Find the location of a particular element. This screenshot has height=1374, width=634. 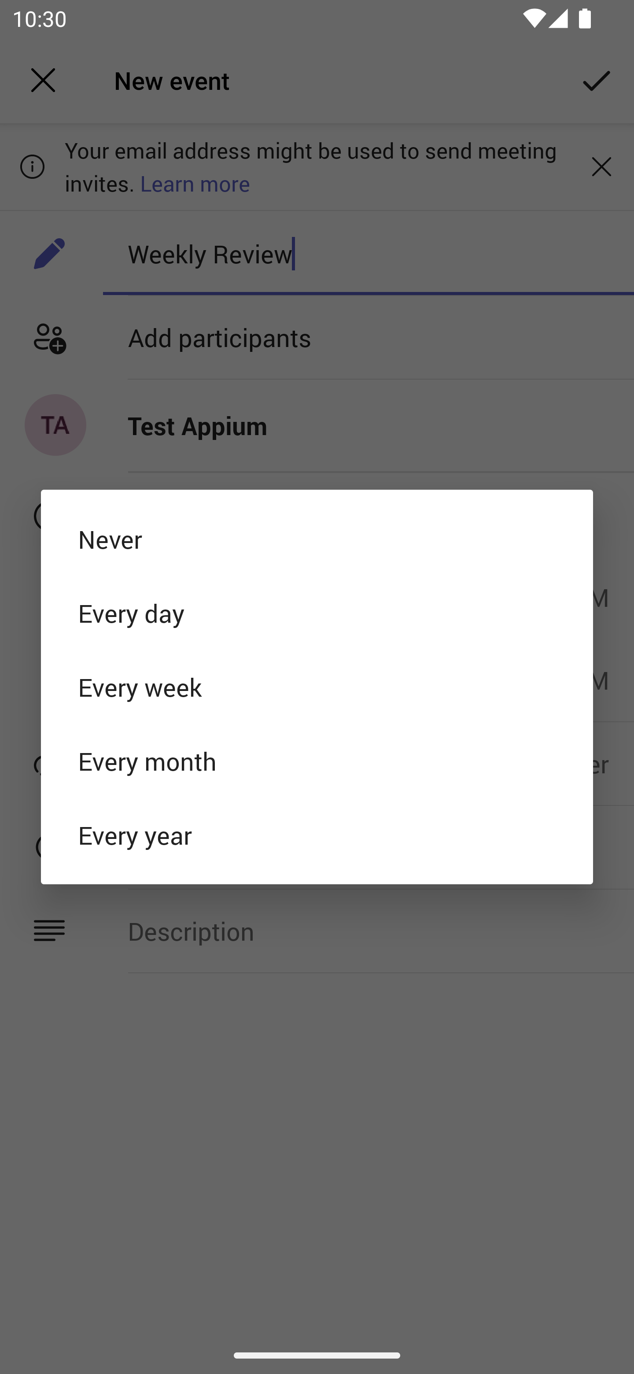

Every day is located at coordinates (317, 613).